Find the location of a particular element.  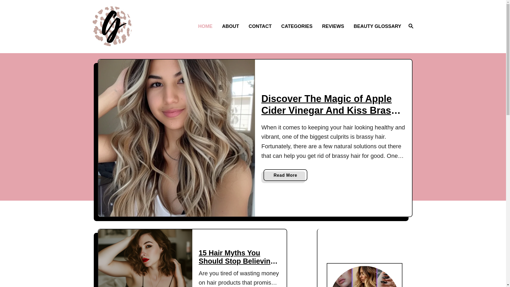

HOME is located at coordinates (207, 27).